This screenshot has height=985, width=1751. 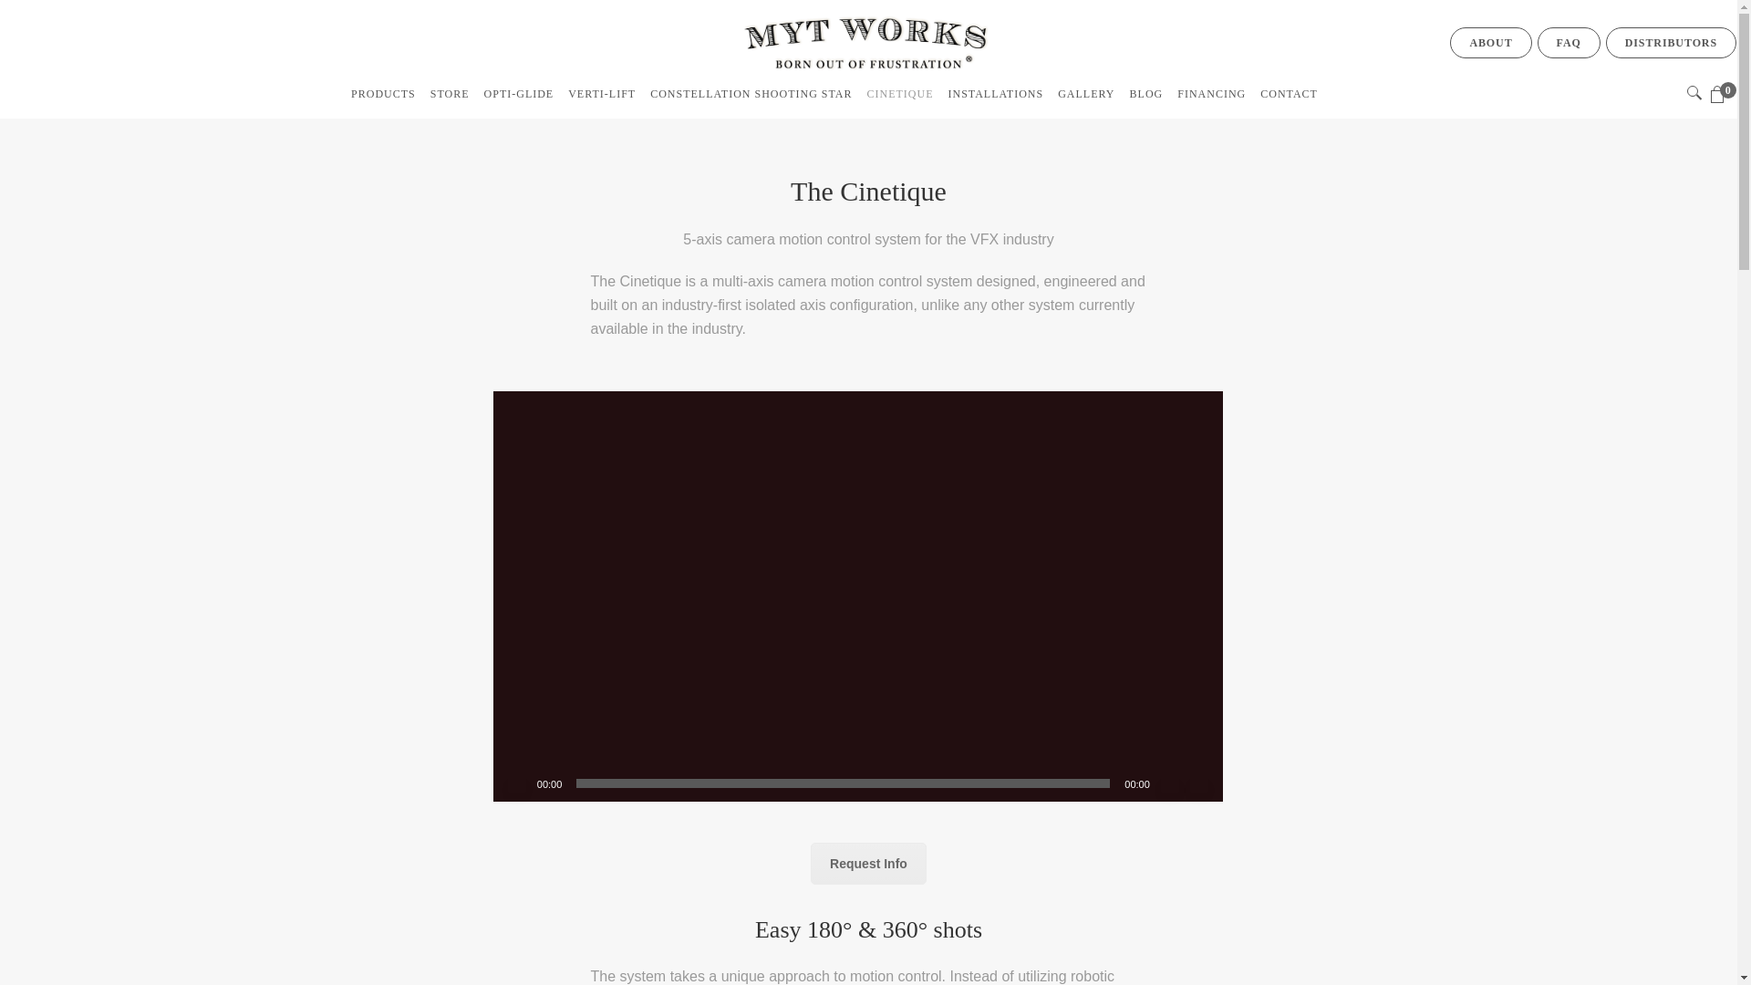 I want to click on VERTI-LIFT, so click(x=601, y=94).